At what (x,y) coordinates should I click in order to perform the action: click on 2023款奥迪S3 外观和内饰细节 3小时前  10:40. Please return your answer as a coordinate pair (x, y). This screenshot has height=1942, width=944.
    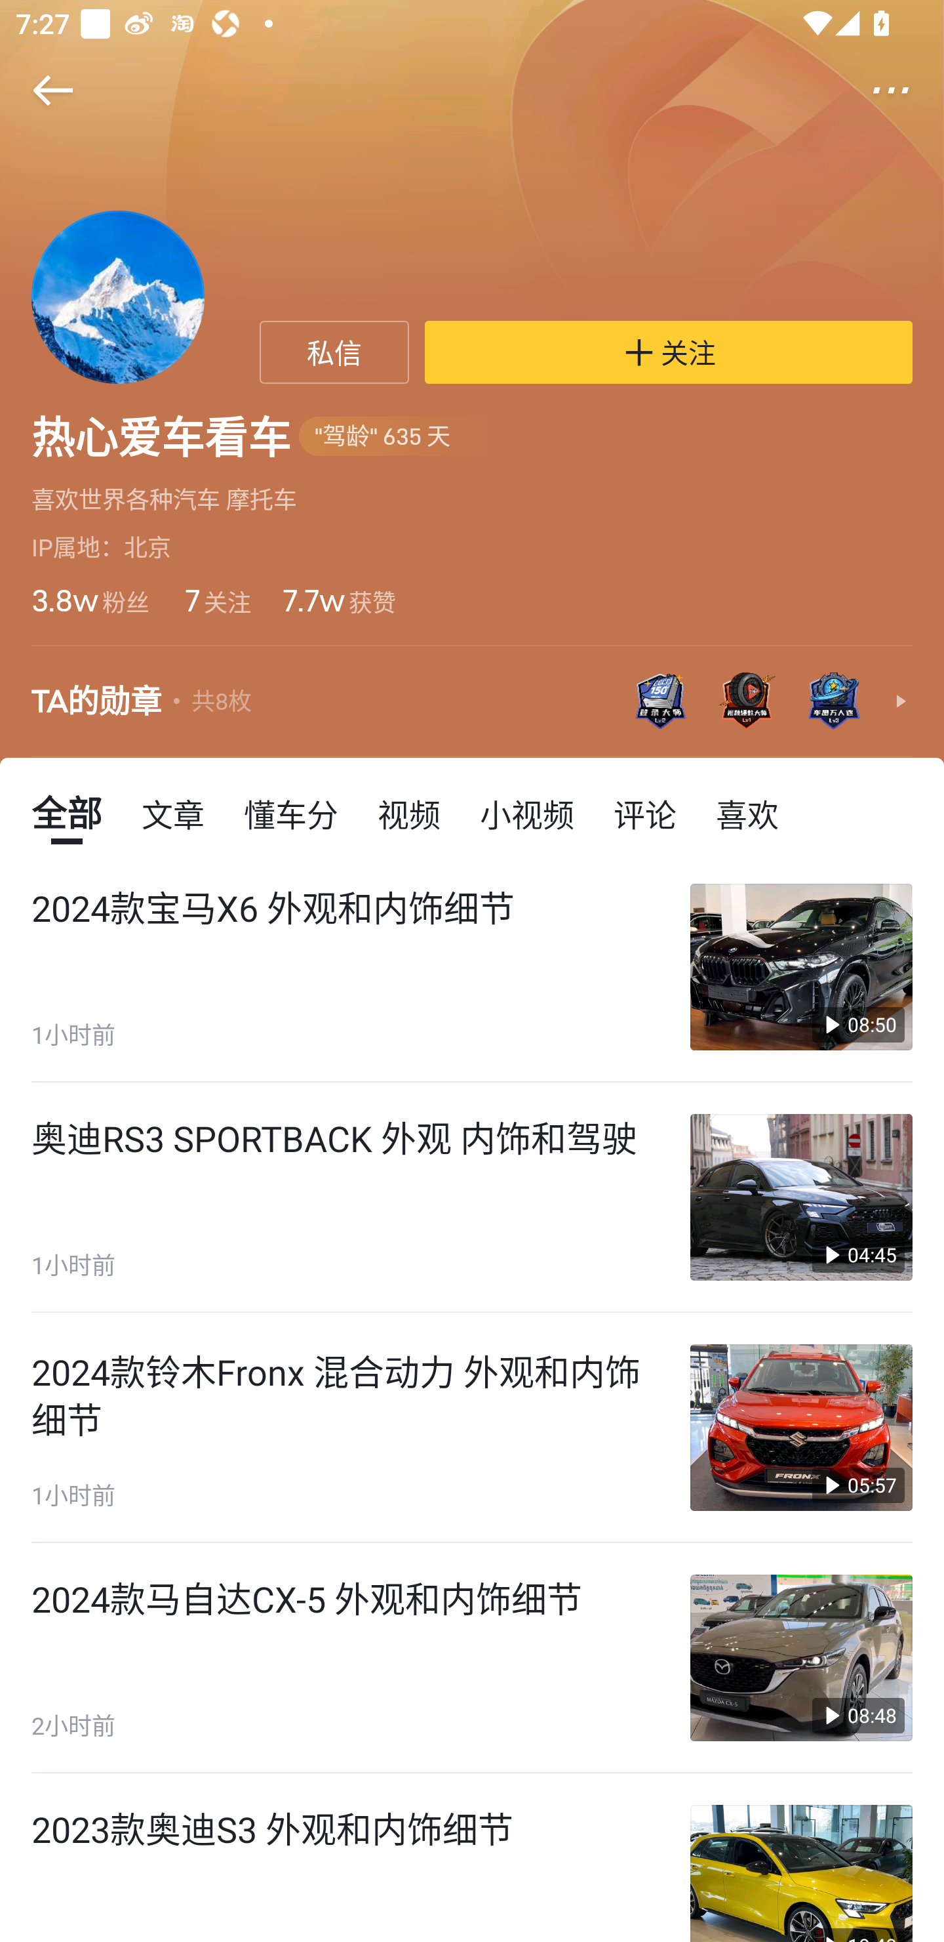
    Looking at the image, I should click on (472, 1857).